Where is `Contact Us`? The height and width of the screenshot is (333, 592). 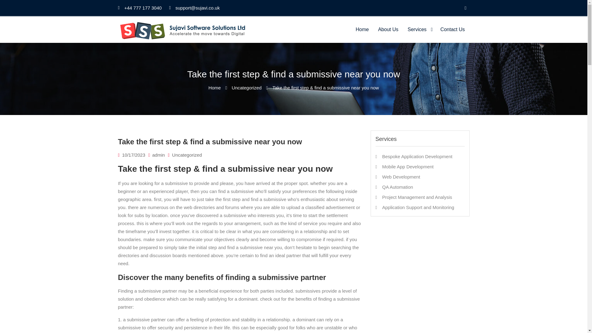 Contact Us is located at coordinates (453, 30).